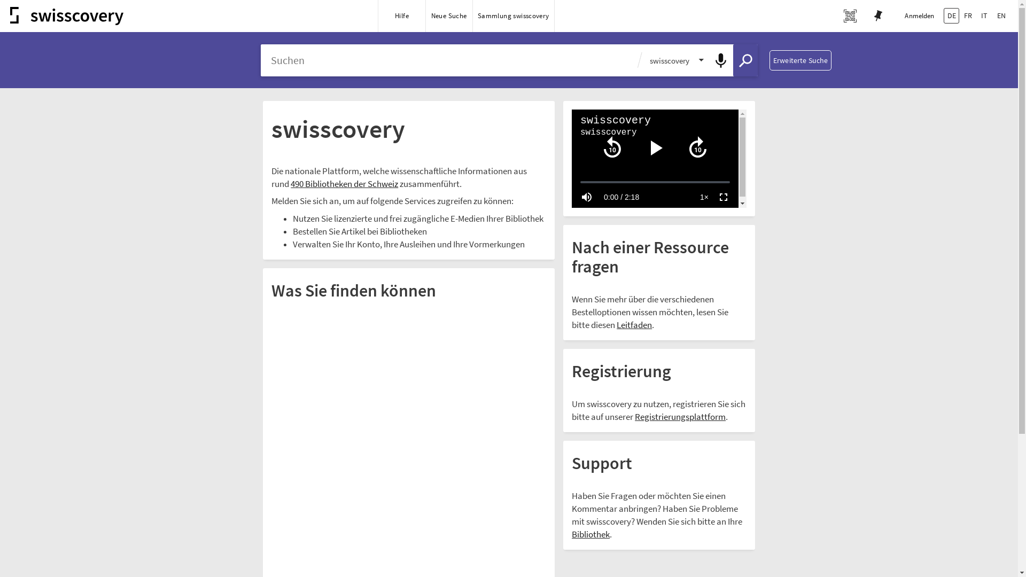  What do you see at coordinates (344, 185) in the screenshot?
I see `490 Bibliotheken der Schweiz` at bounding box center [344, 185].